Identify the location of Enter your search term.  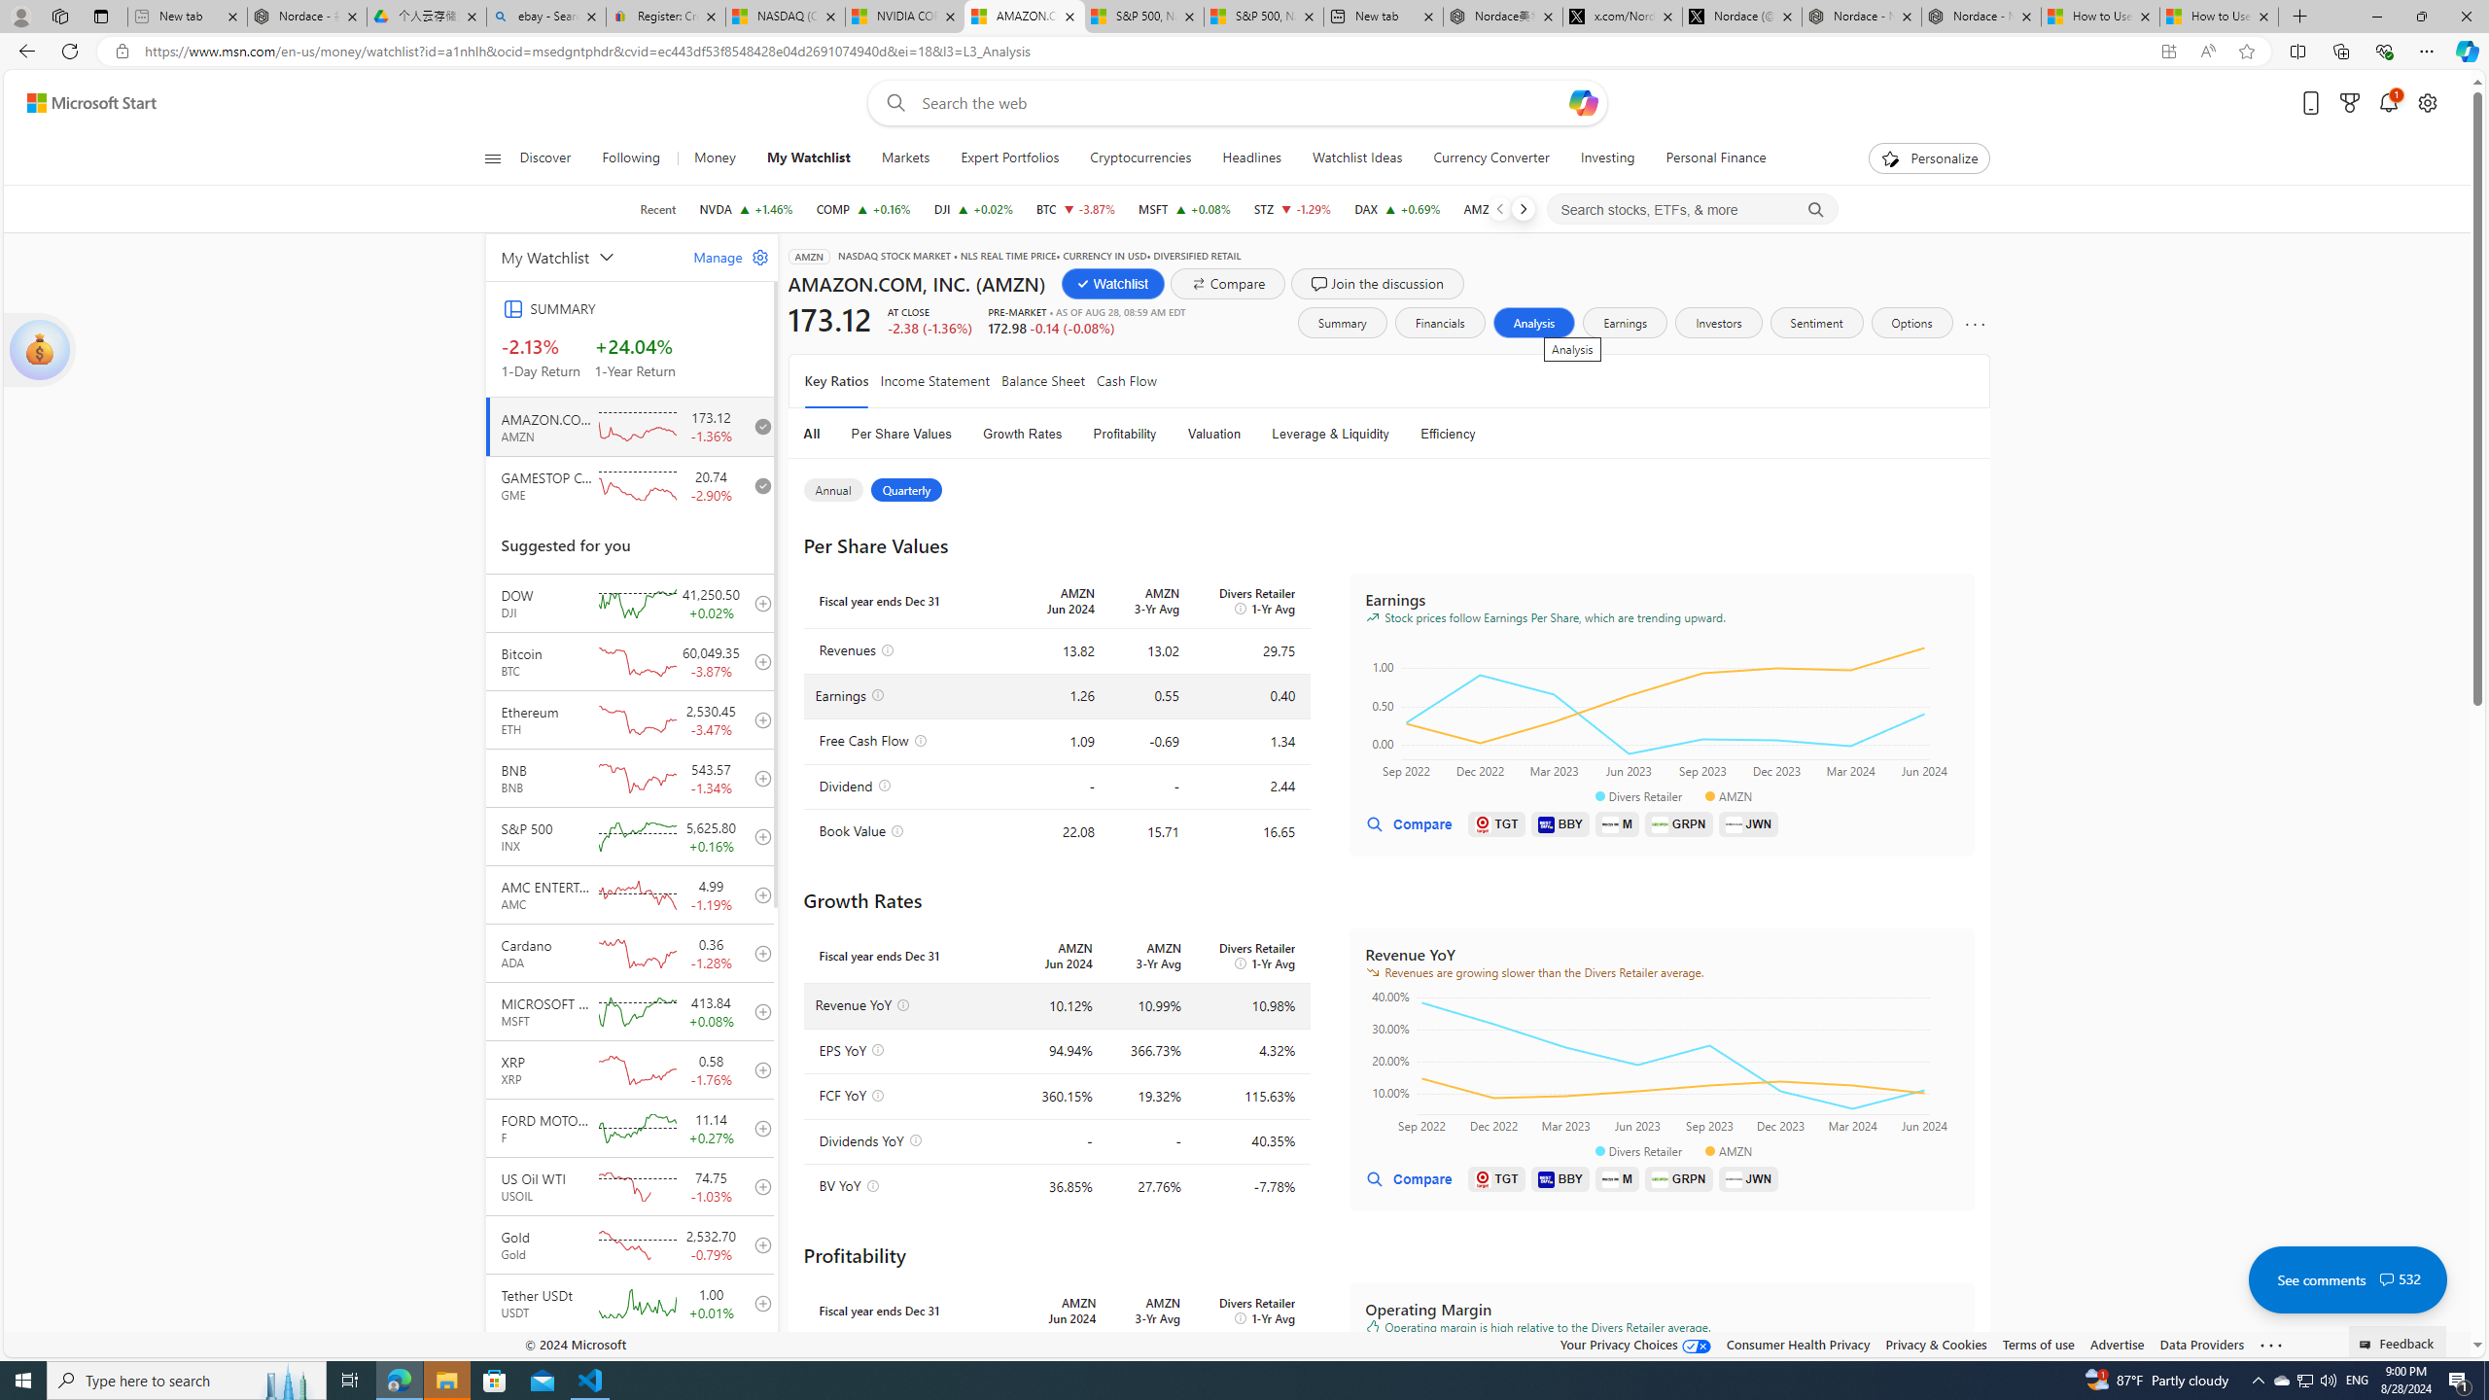
(1242, 103).